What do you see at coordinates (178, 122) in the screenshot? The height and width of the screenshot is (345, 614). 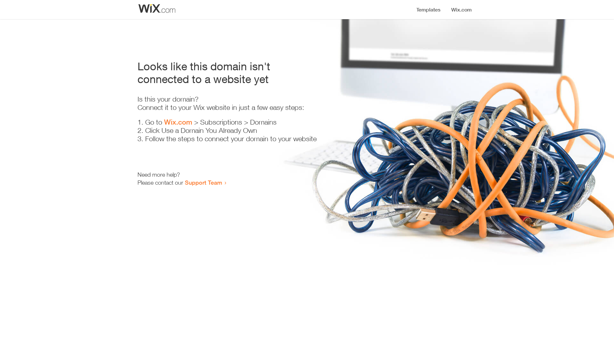 I see `Wix.com` at bounding box center [178, 122].